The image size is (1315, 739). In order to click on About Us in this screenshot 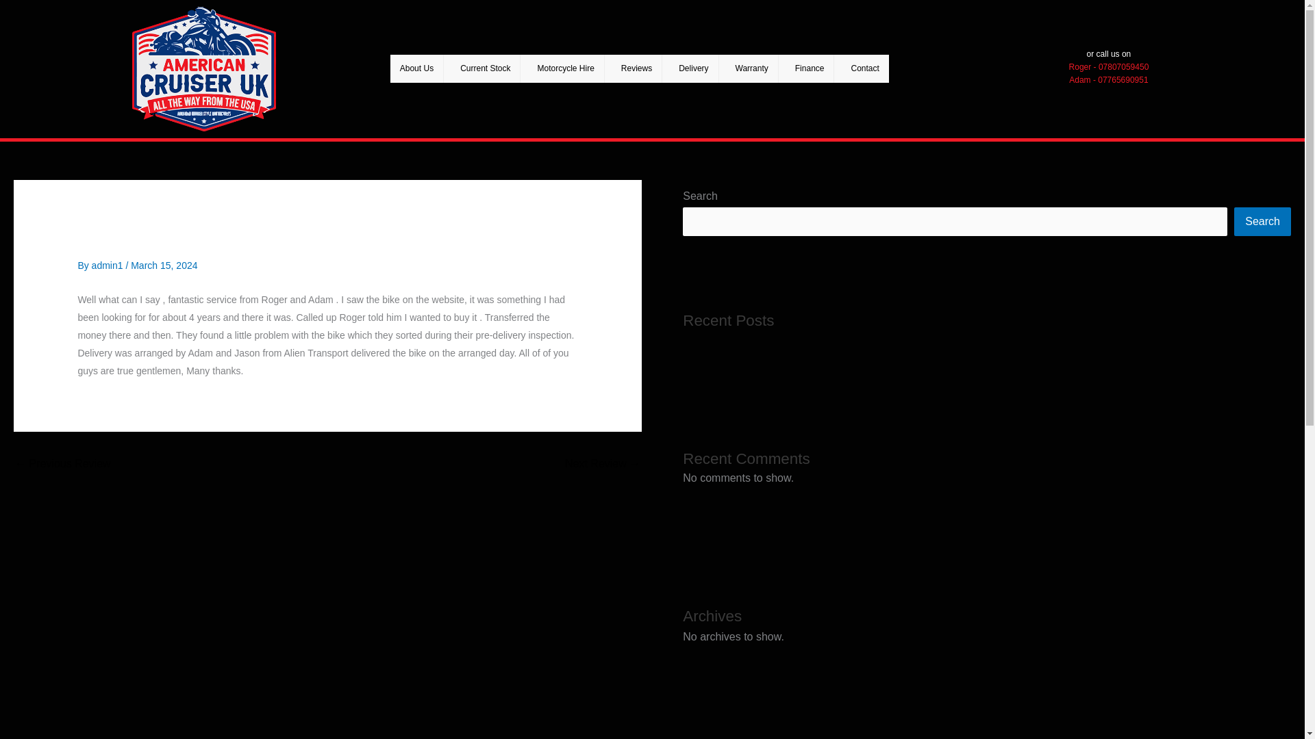, I will do `click(417, 68)`.